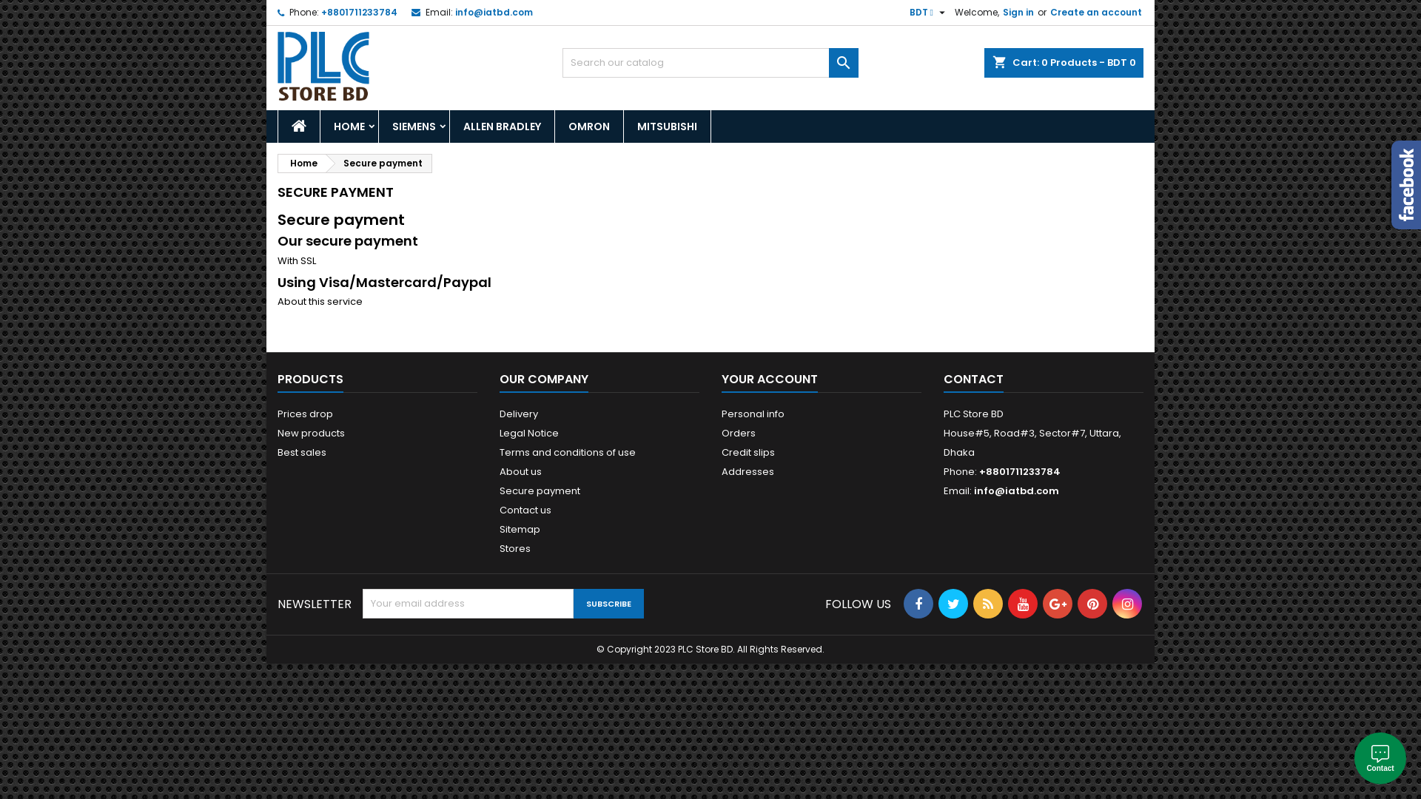 The image size is (1421, 799). Describe the element at coordinates (608, 604) in the screenshot. I see `Subscribe` at that location.